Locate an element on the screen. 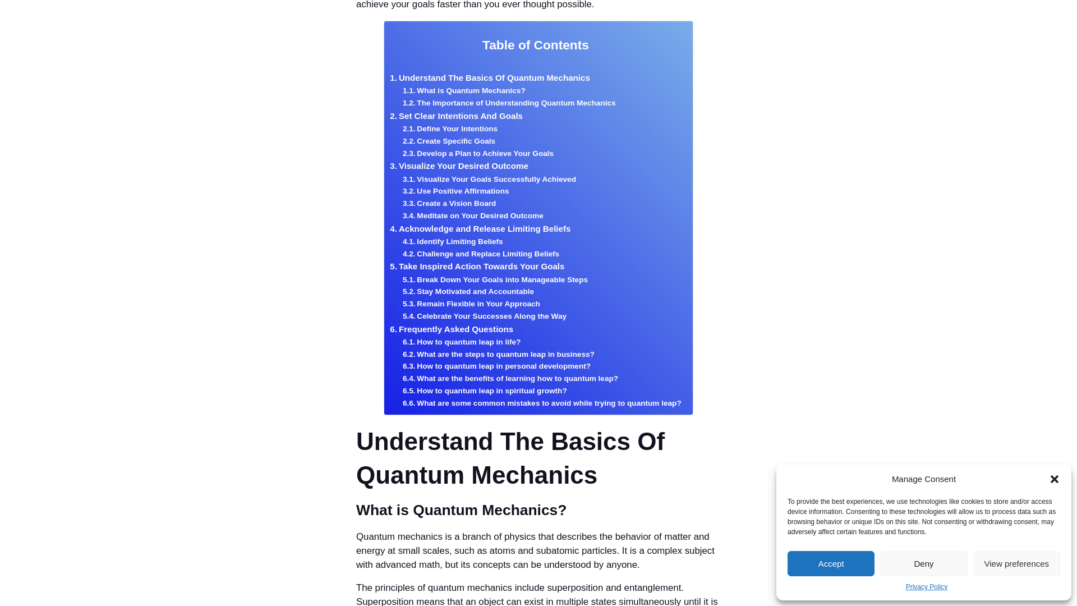  The Importance of Understanding Quantum Mechanics is located at coordinates (509, 103).